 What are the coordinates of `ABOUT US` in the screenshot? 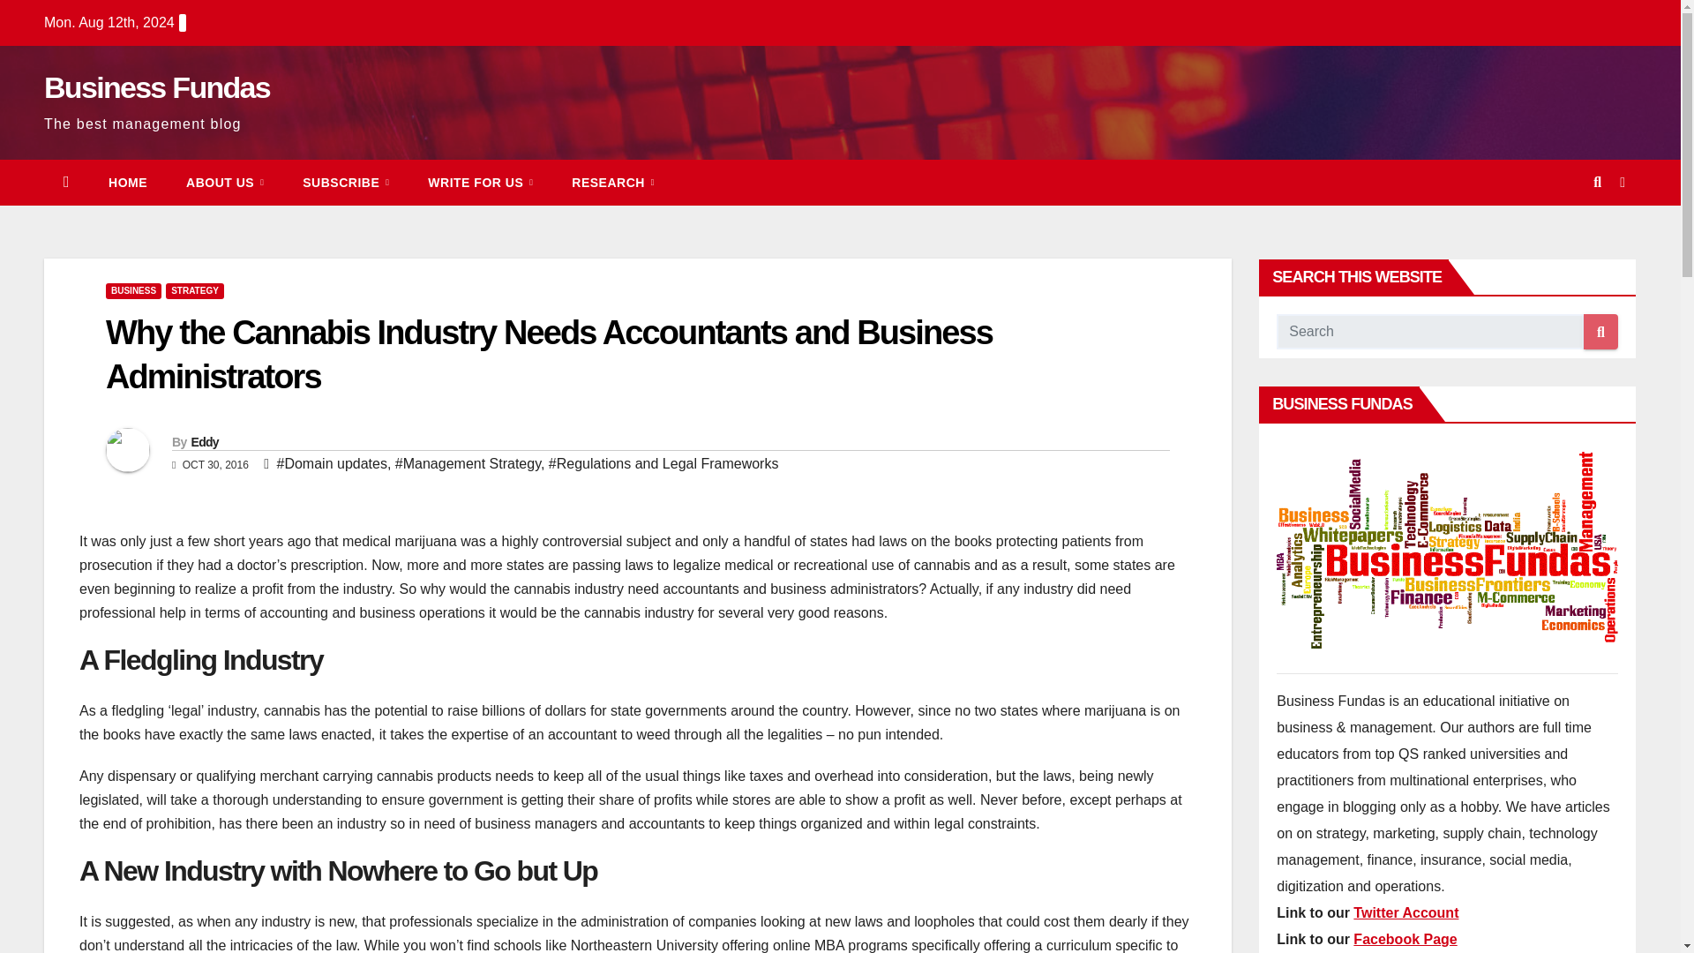 It's located at (224, 183).